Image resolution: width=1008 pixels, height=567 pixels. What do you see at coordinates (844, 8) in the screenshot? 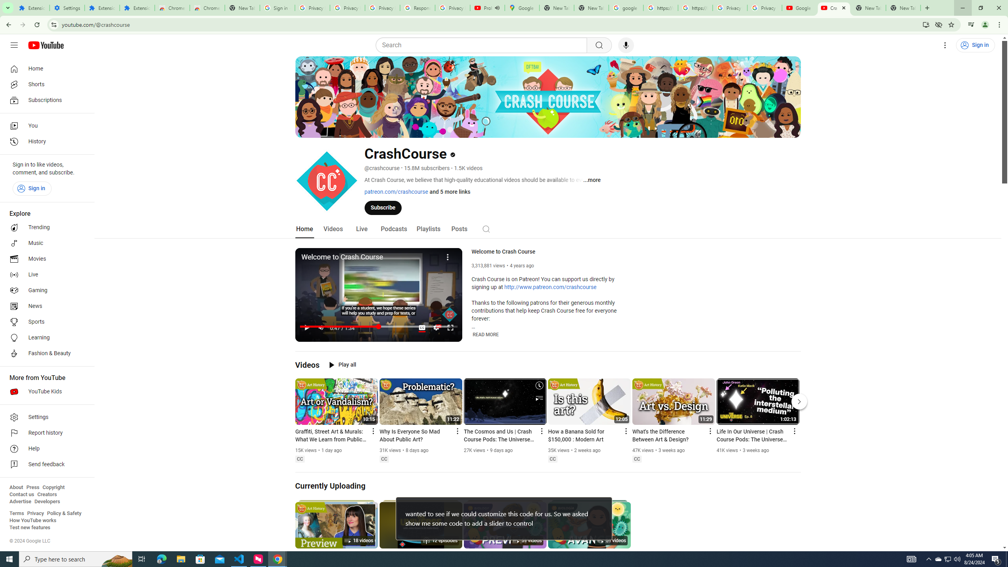
I see `Close` at bounding box center [844, 8].